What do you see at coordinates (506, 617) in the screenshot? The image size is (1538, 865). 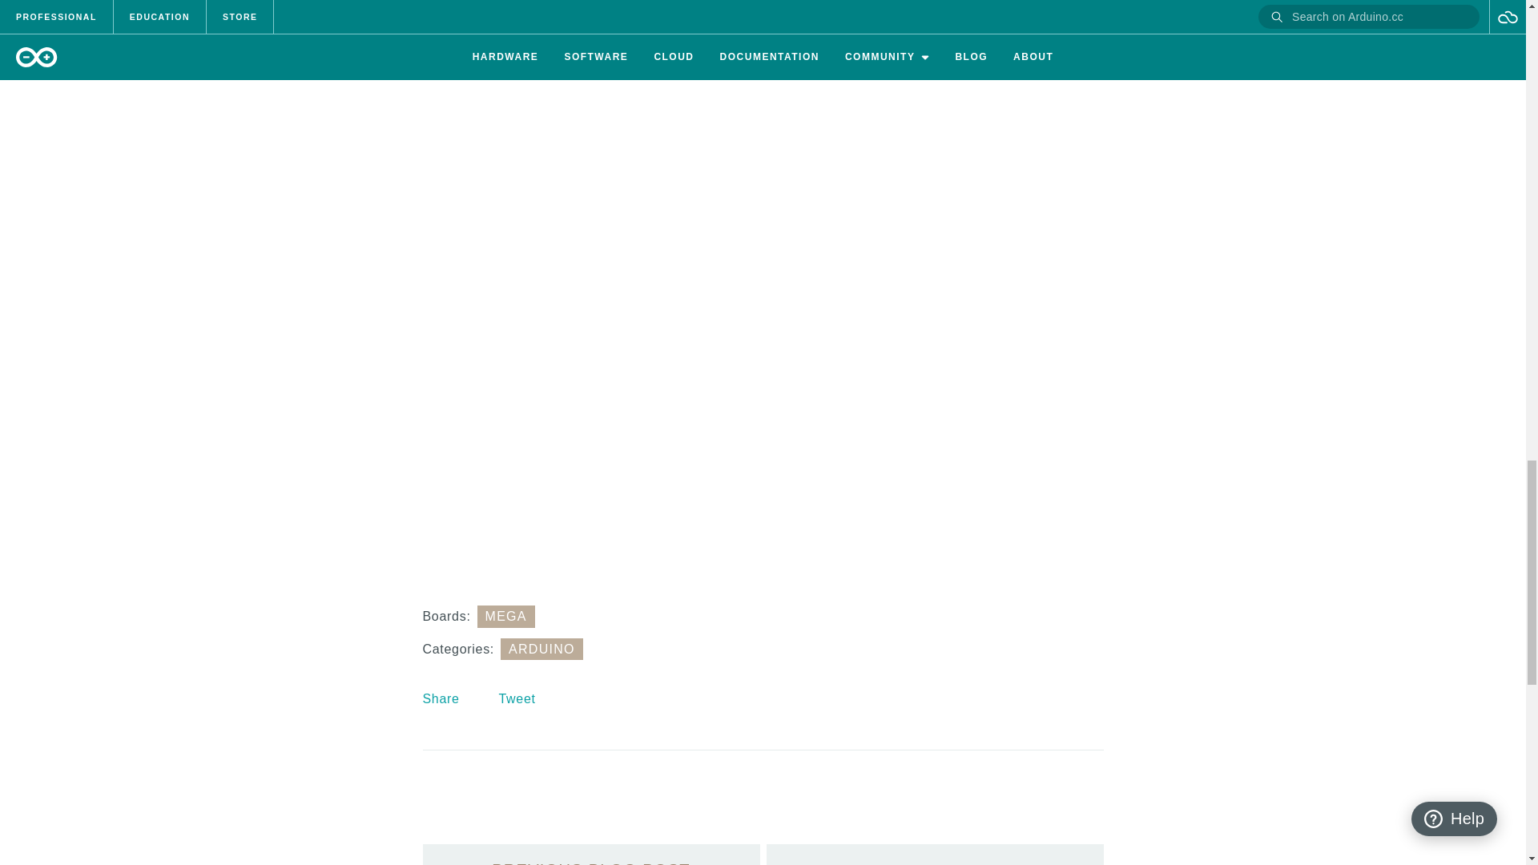 I see `MEGA` at bounding box center [506, 617].